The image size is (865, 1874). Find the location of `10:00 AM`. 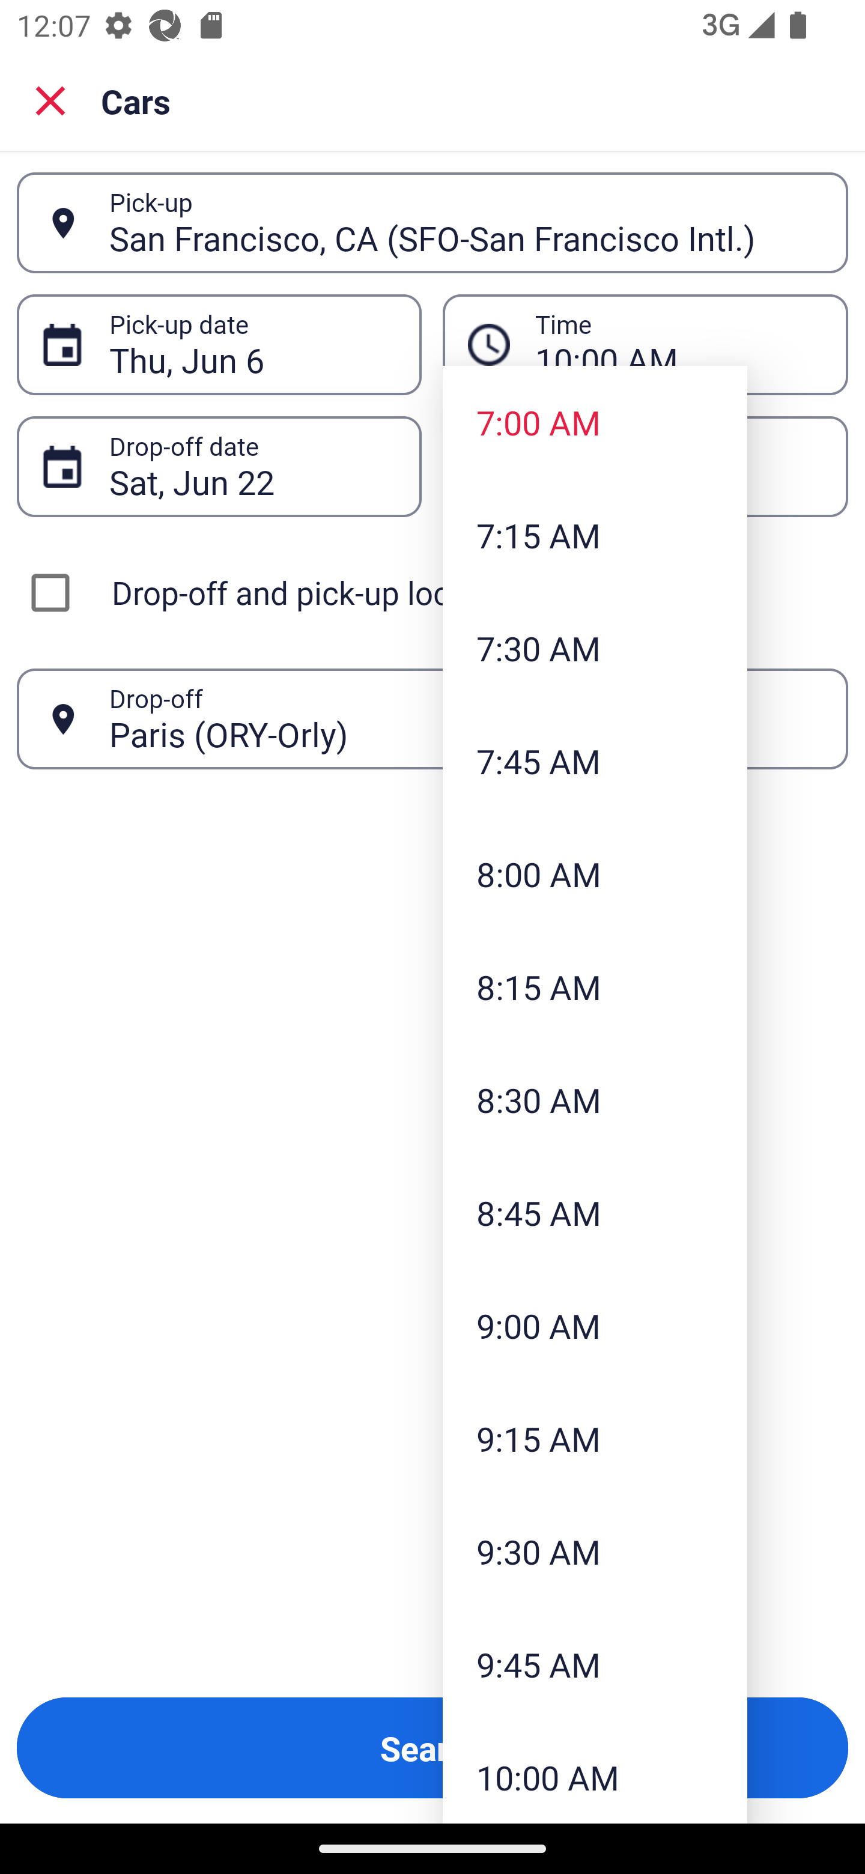

10:00 AM is located at coordinates (595, 1772).